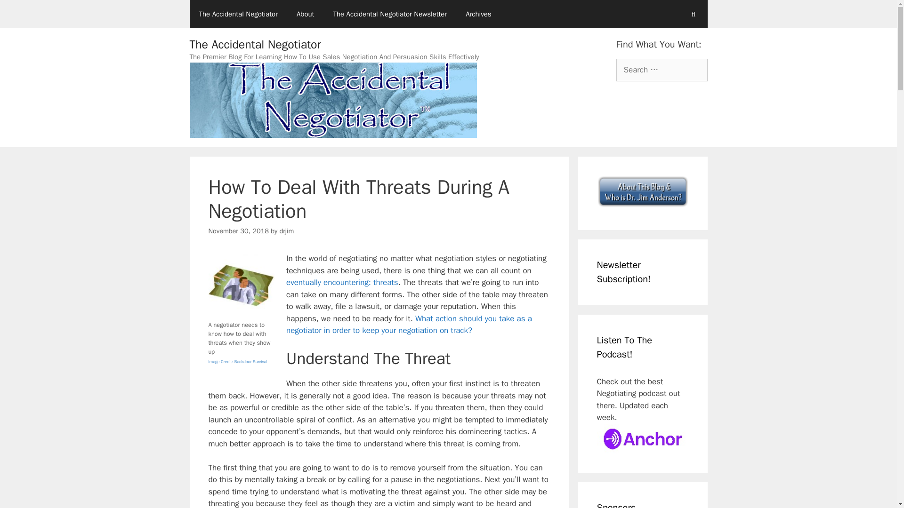  Describe the element at coordinates (342, 282) in the screenshot. I see `What is a threat?` at that location.